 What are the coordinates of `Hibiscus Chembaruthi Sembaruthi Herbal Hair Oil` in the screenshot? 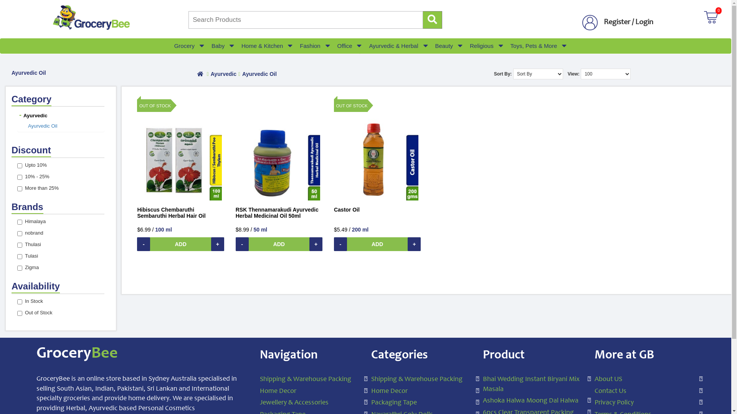 It's located at (180, 214).